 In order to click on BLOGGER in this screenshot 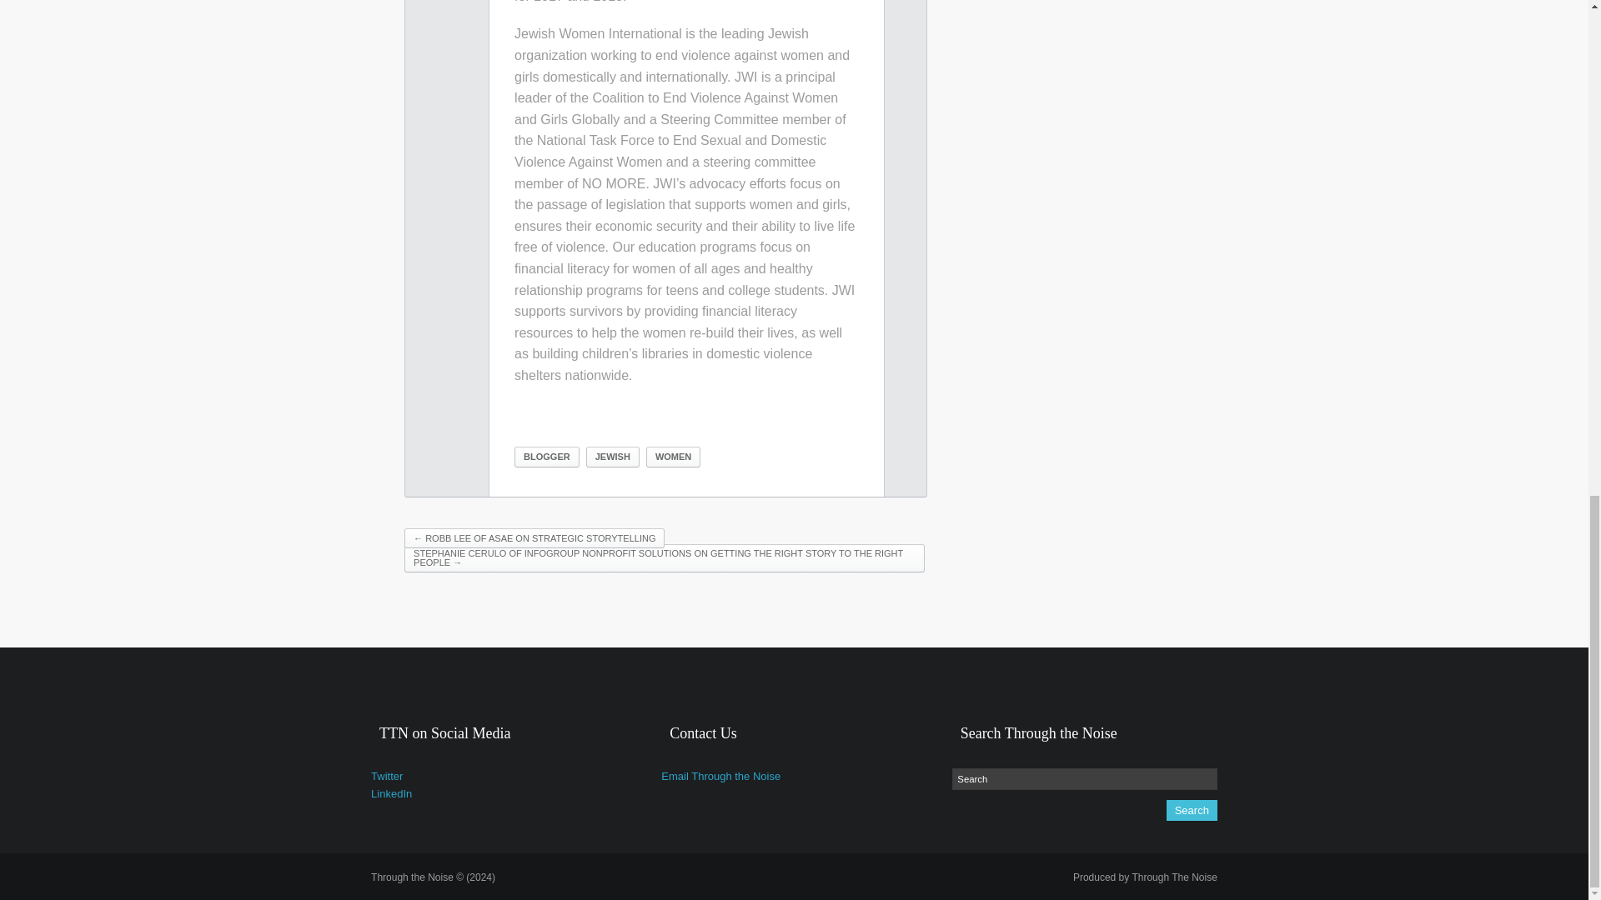, I will do `click(547, 457)`.